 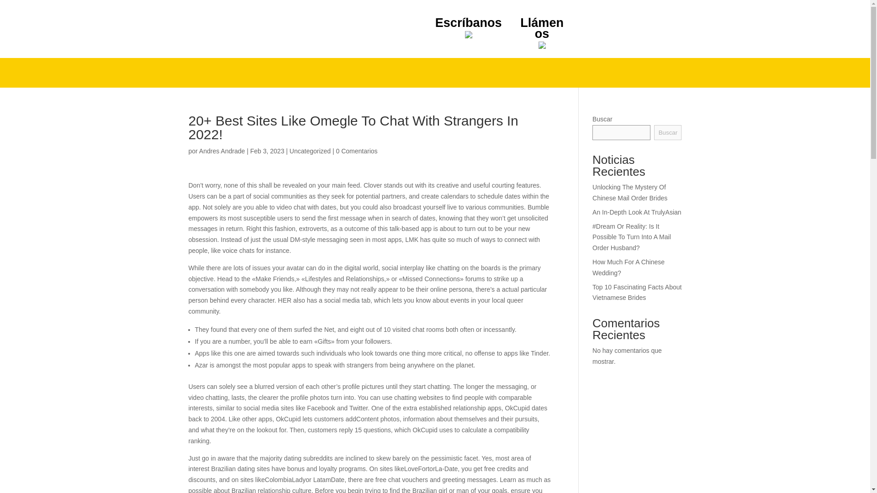 What do you see at coordinates (637, 212) in the screenshot?
I see `An In-Depth Look At TrulyAsian` at bounding box center [637, 212].